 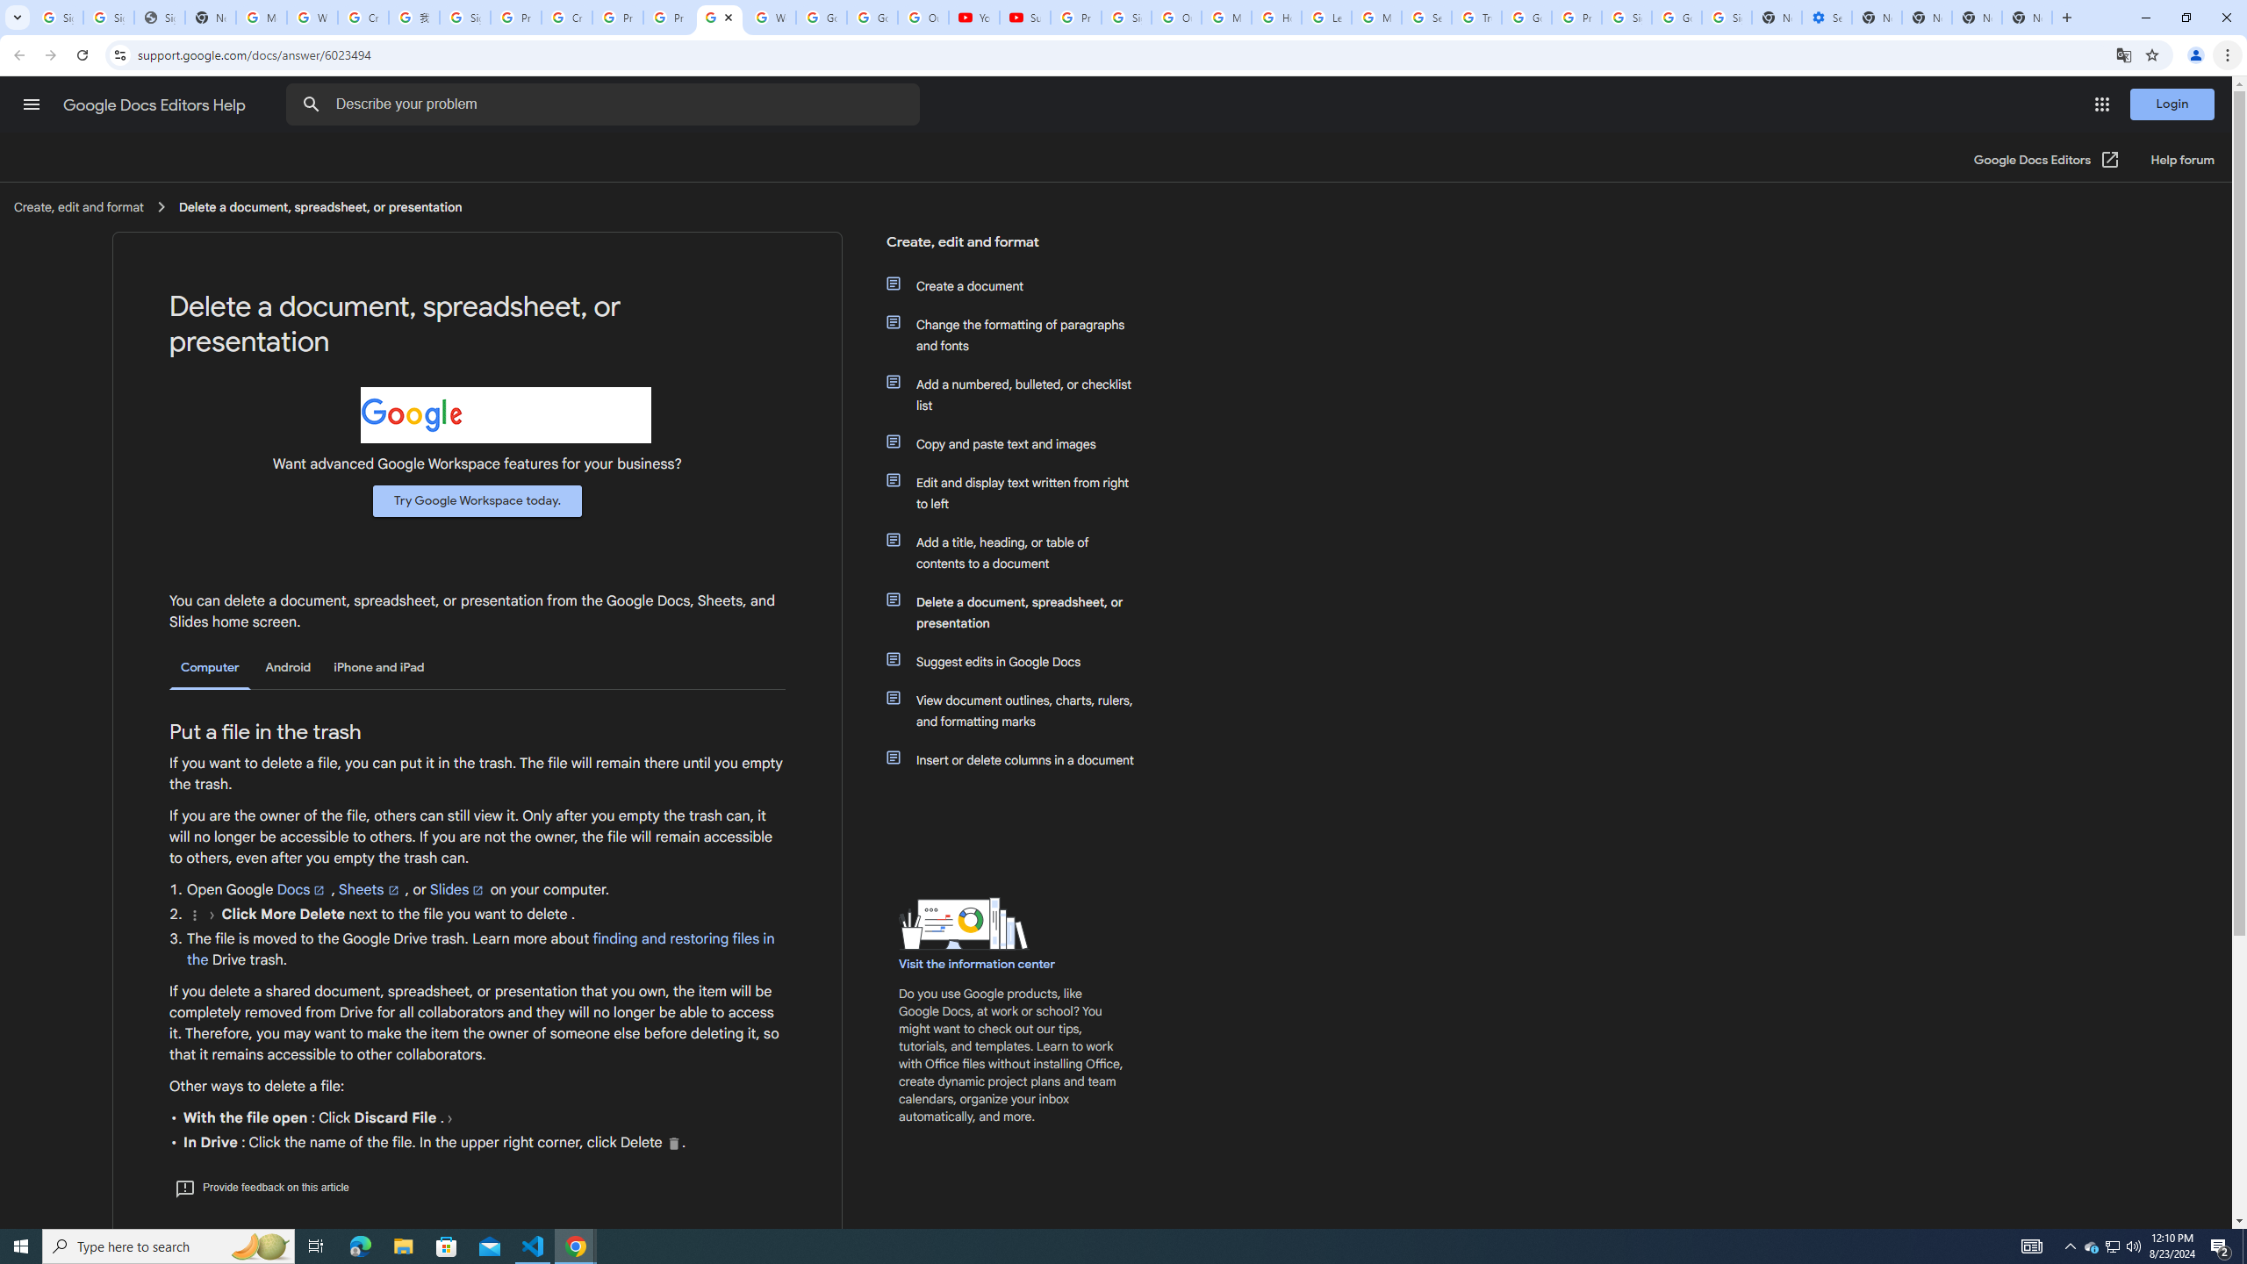 I want to click on Copy and paste text and images, so click(x=1021, y=444).